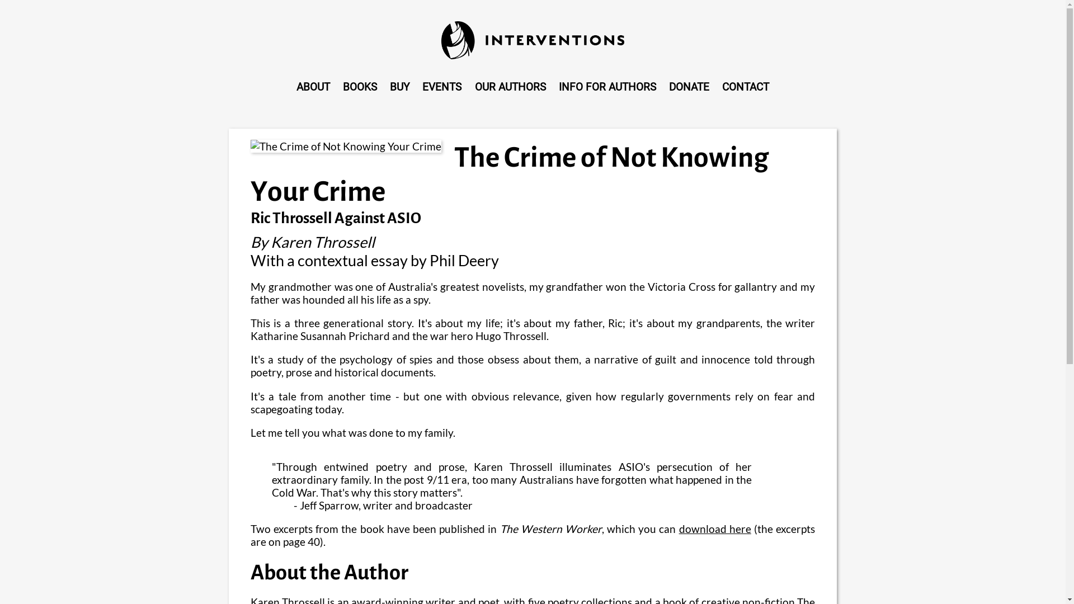 The height and width of the screenshot is (604, 1074). Describe the element at coordinates (715, 529) in the screenshot. I see `download here` at that location.